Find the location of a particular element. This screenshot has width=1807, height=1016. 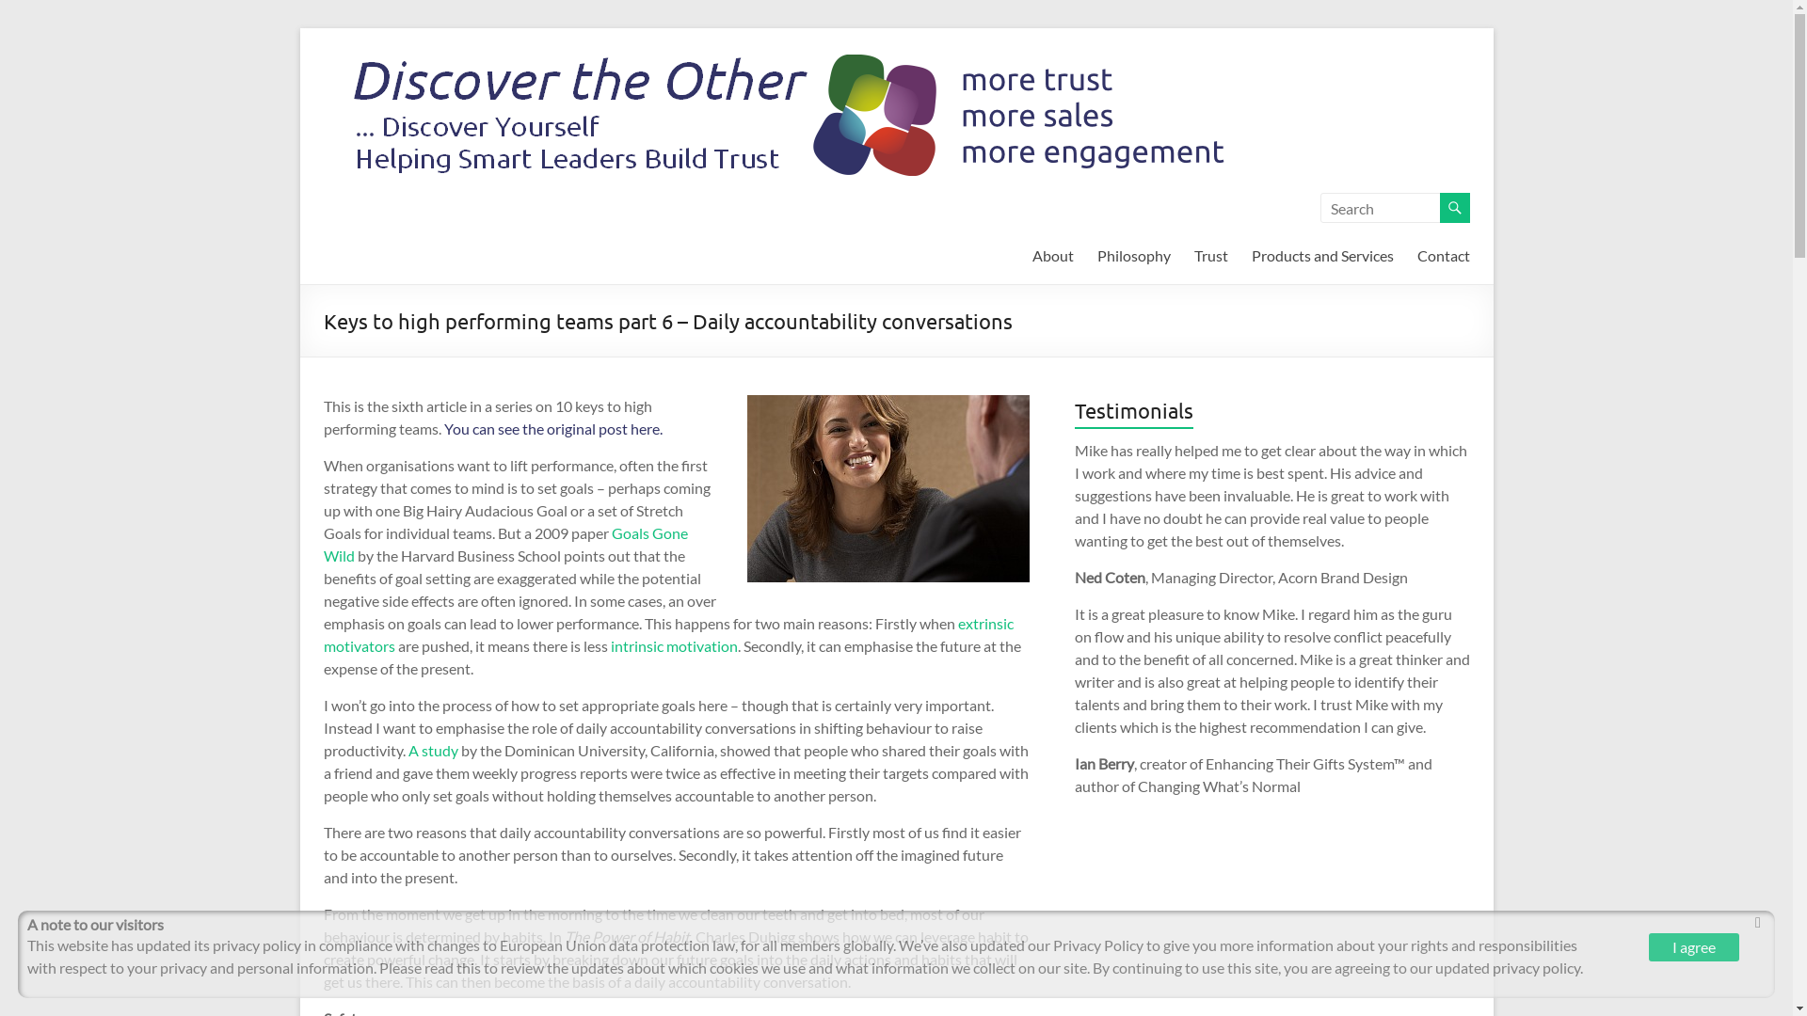

A study is located at coordinates (433, 751).